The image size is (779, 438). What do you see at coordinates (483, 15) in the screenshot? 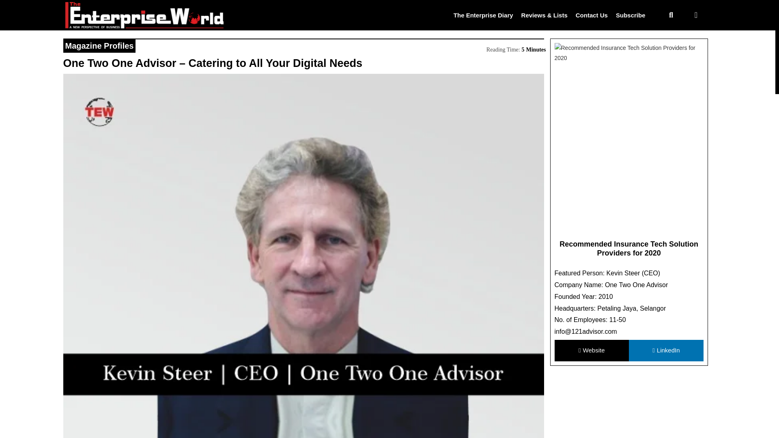
I see `The Enterprise Diary` at bounding box center [483, 15].